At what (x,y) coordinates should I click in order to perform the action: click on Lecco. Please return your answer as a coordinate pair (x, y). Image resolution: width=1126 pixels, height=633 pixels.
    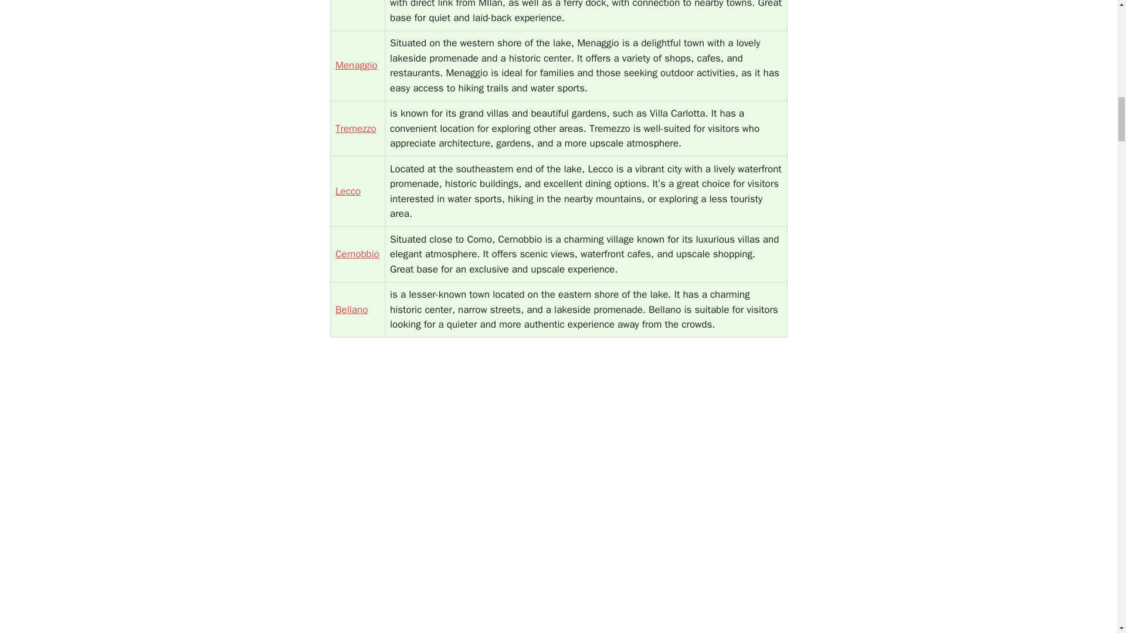
    Looking at the image, I should click on (348, 191).